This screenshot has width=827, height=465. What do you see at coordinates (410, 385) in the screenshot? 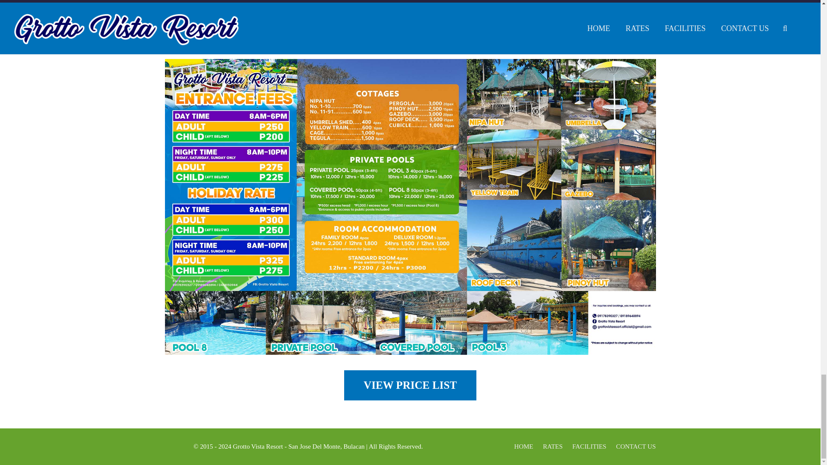
I see `VIEW PRICE LIST` at bounding box center [410, 385].